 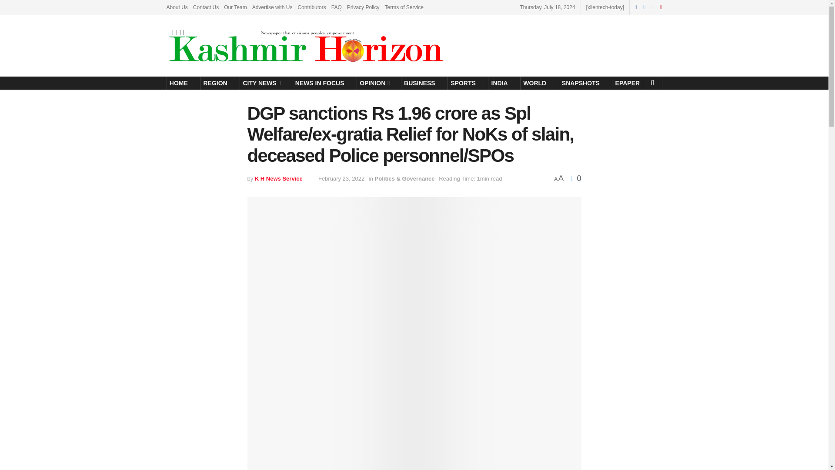 I want to click on FAQ, so click(x=337, y=7).